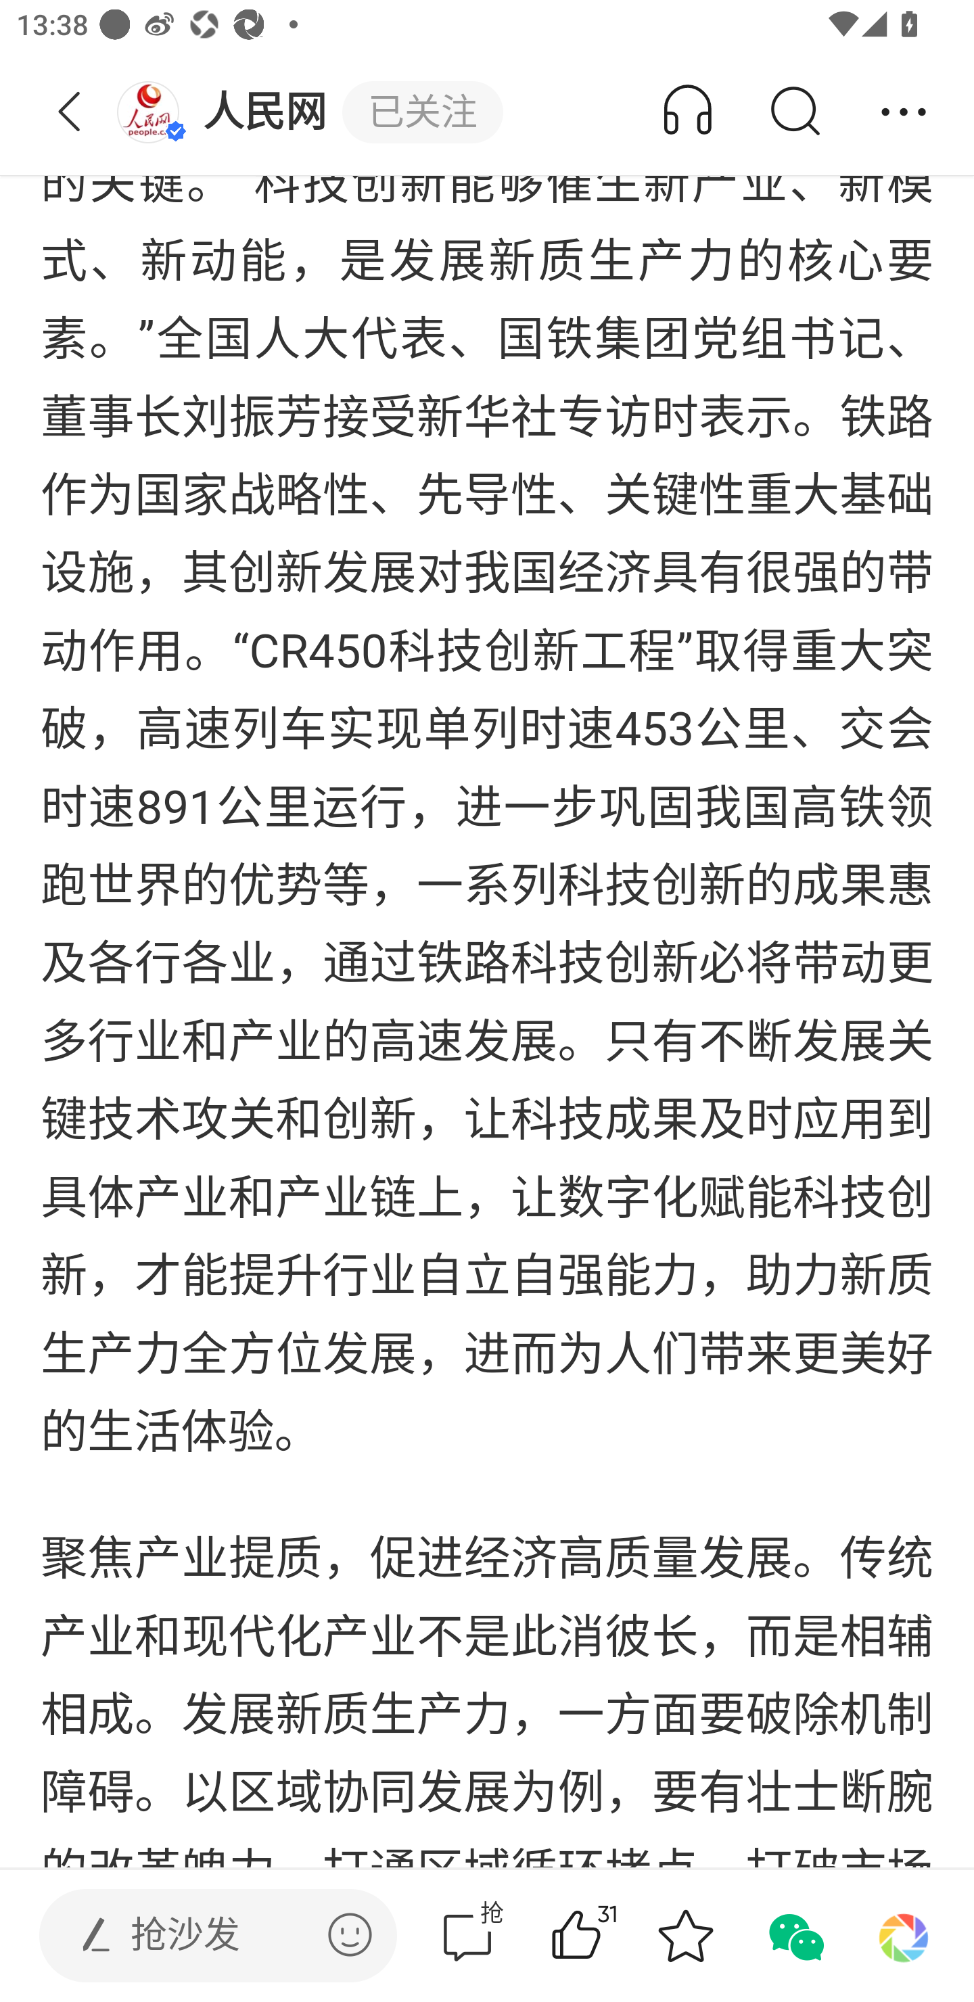  Describe the element at coordinates (609, 1936) in the screenshot. I see `31赞` at that location.